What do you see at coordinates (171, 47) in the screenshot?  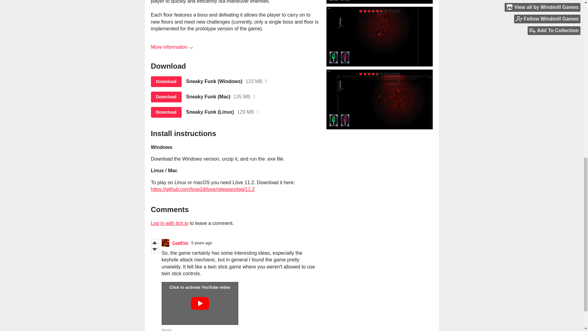 I see `More information` at bounding box center [171, 47].